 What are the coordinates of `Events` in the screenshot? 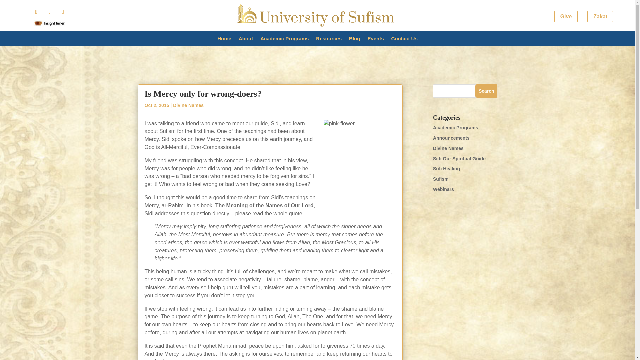 It's located at (375, 40).